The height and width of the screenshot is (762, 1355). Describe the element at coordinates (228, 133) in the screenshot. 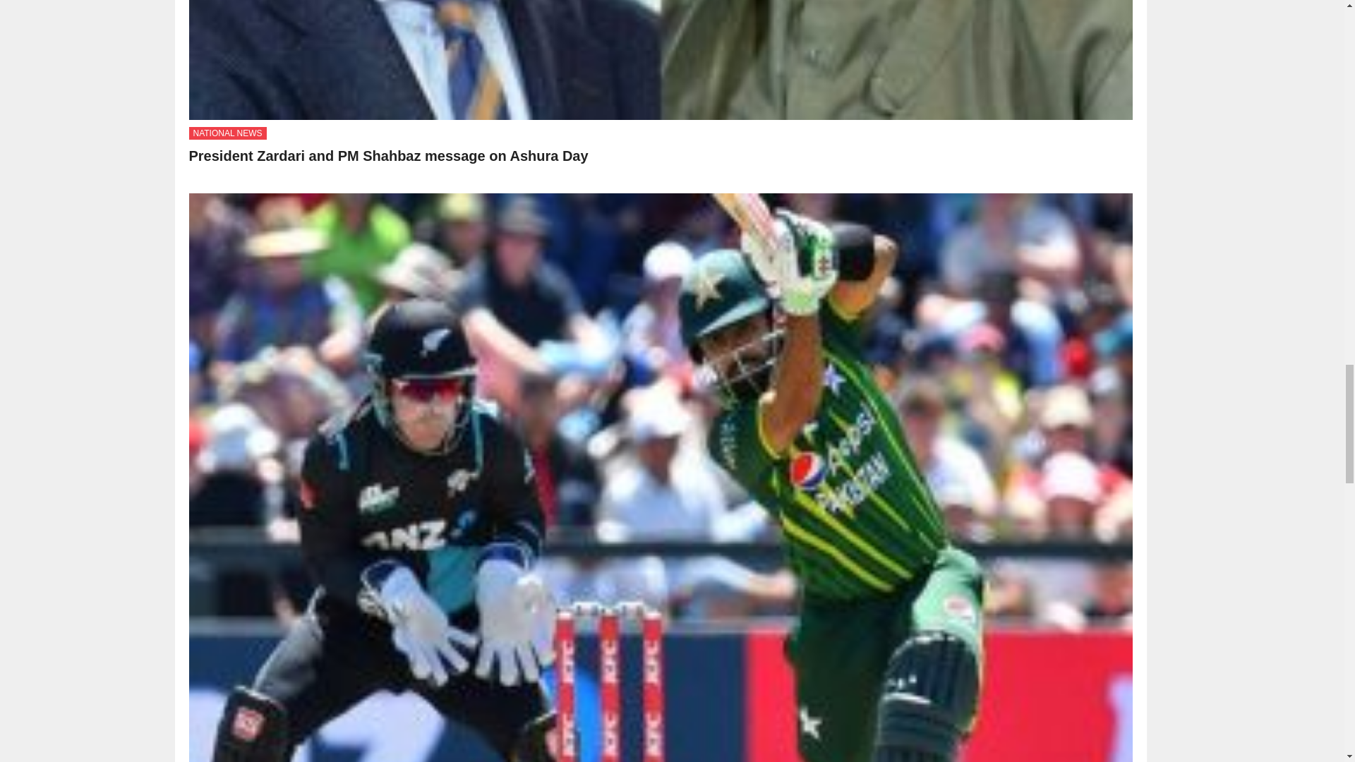

I see `NATIONAL NEWS` at that location.